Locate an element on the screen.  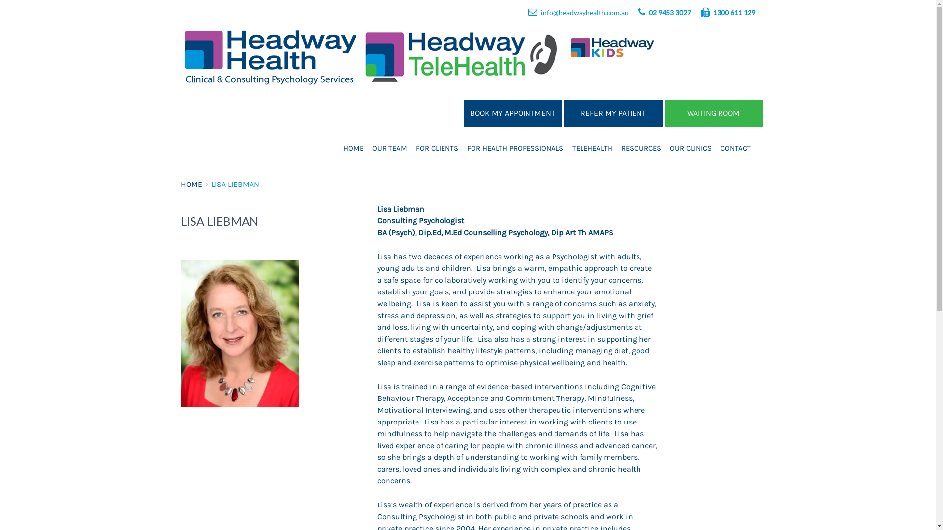
HOME is located at coordinates (192, 184).